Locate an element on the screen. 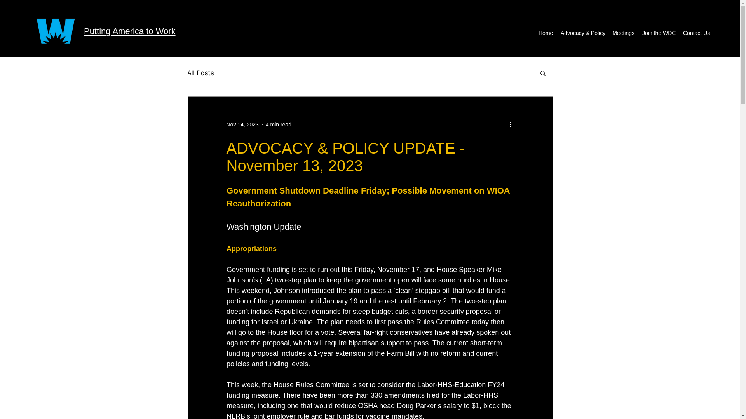 The height and width of the screenshot is (419, 746). 4 min read is located at coordinates (278, 125).